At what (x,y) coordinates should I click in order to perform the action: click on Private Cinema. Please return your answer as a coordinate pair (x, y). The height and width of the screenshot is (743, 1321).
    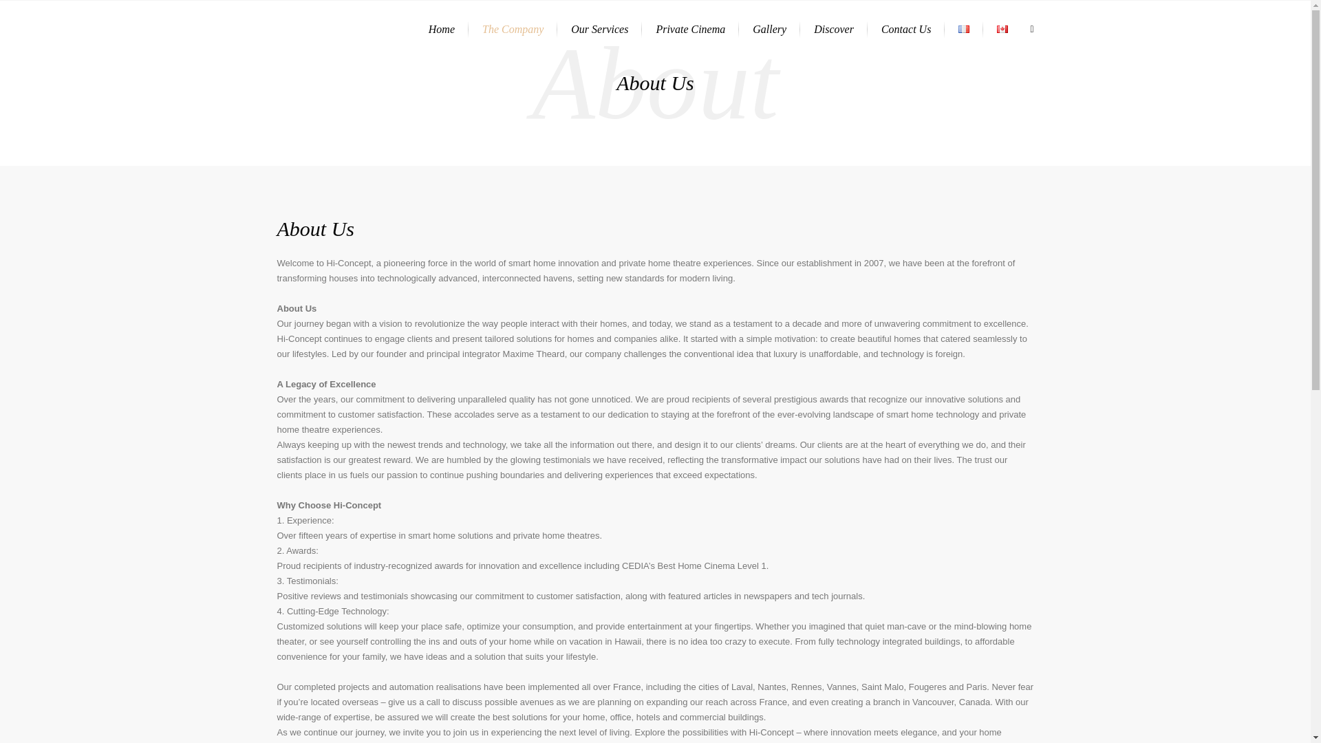
    Looking at the image, I should click on (690, 29).